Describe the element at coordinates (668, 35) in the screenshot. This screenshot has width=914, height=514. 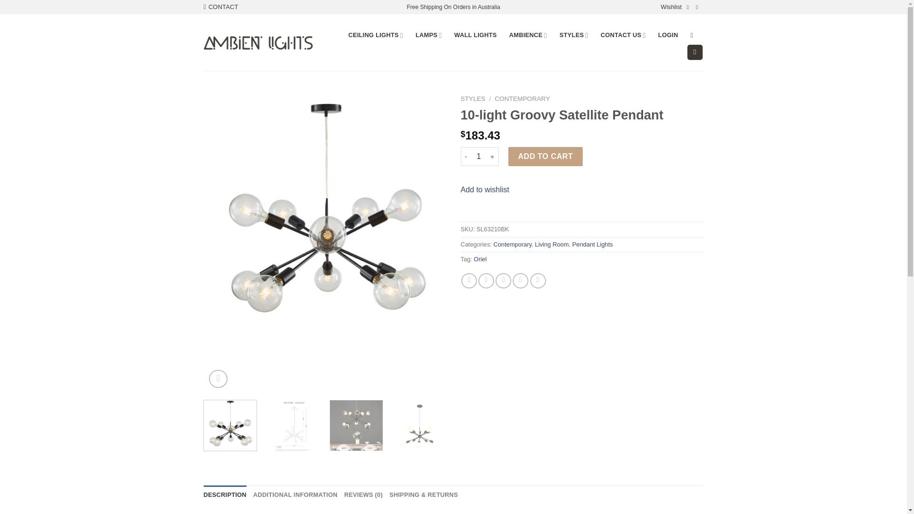
I see `LOGIN` at that location.